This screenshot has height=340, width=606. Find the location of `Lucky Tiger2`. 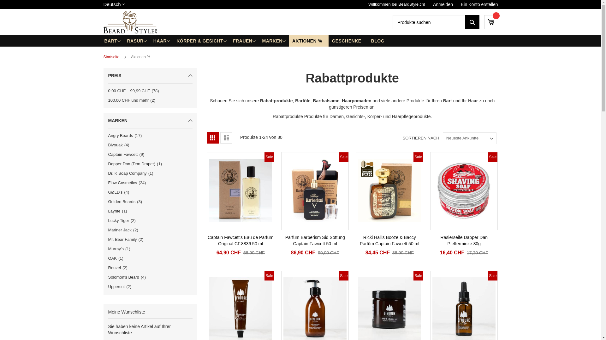

Lucky Tiger2 is located at coordinates (123, 220).